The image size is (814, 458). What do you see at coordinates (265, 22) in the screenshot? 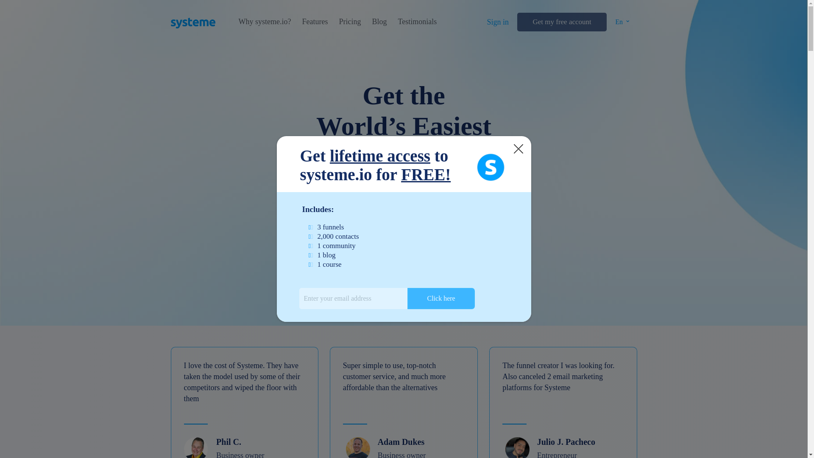
I see `Why systeme.io?` at bounding box center [265, 22].